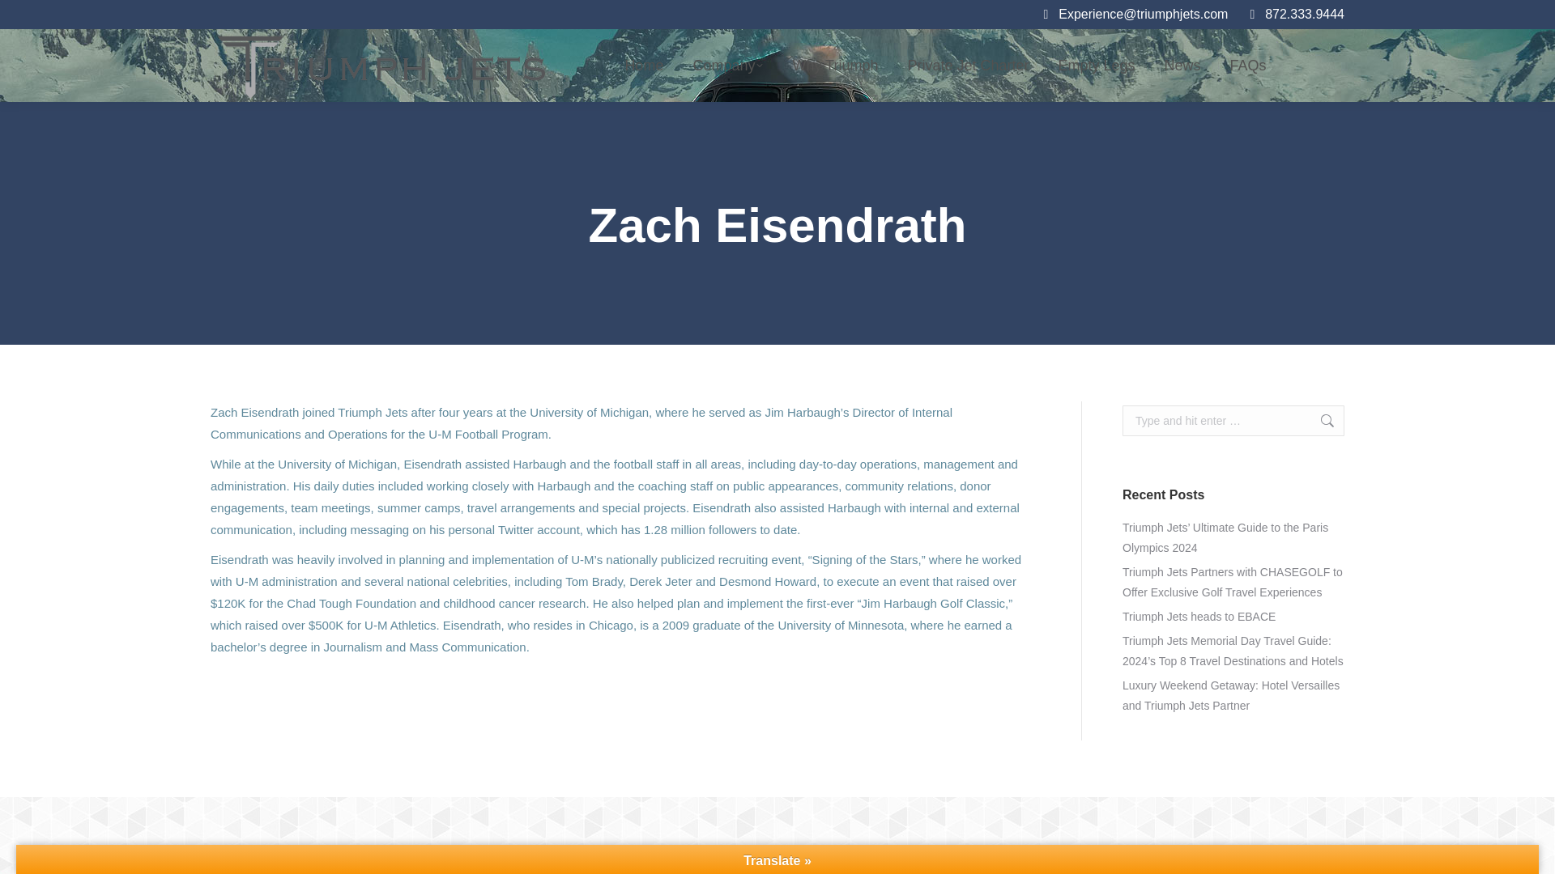  I want to click on Triumph Jets heads to EBACE, so click(1199, 617).